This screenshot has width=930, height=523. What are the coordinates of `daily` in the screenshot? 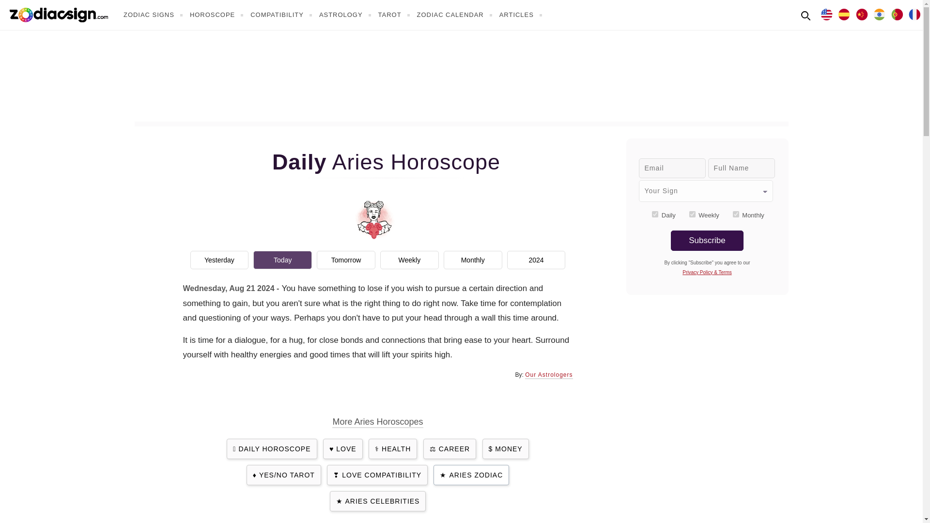 It's located at (655, 214).